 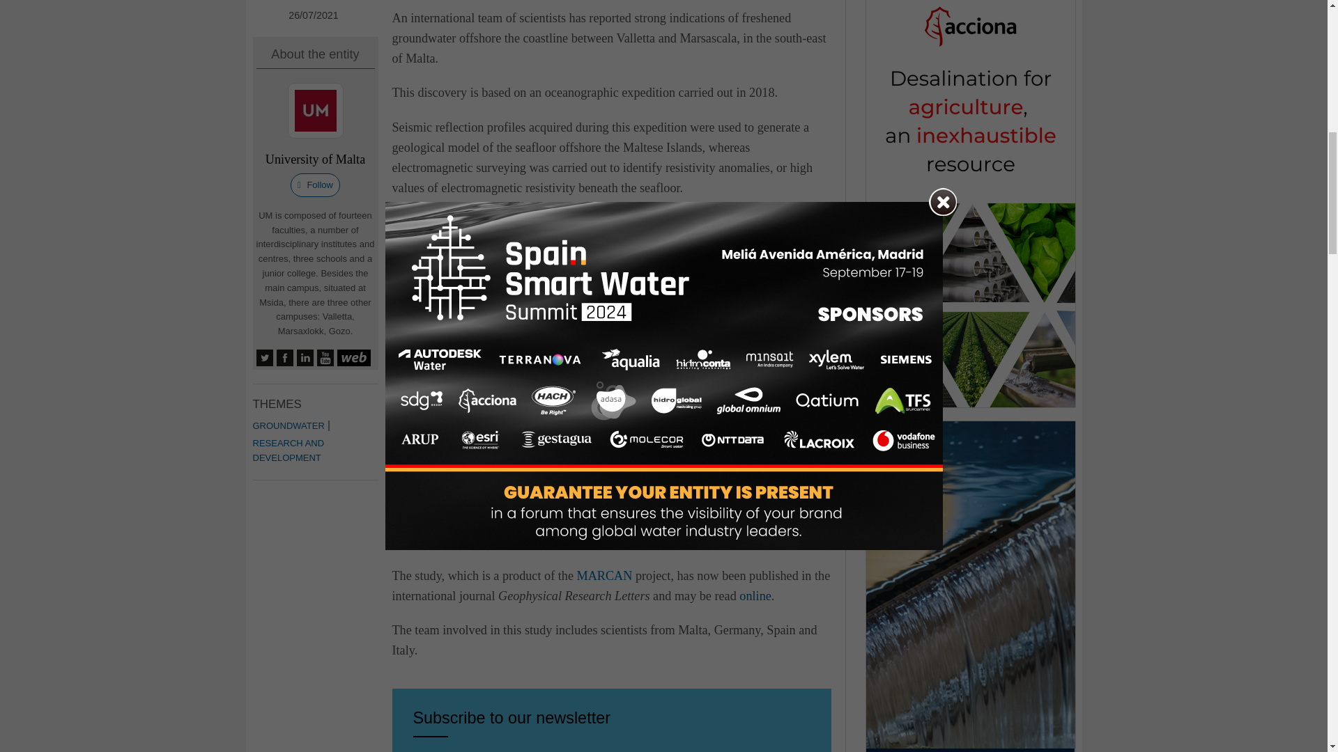 What do you see at coordinates (284, 358) in the screenshot?
I see `View University of Malta's profile on Facebook` at bounding box center [284, 358].